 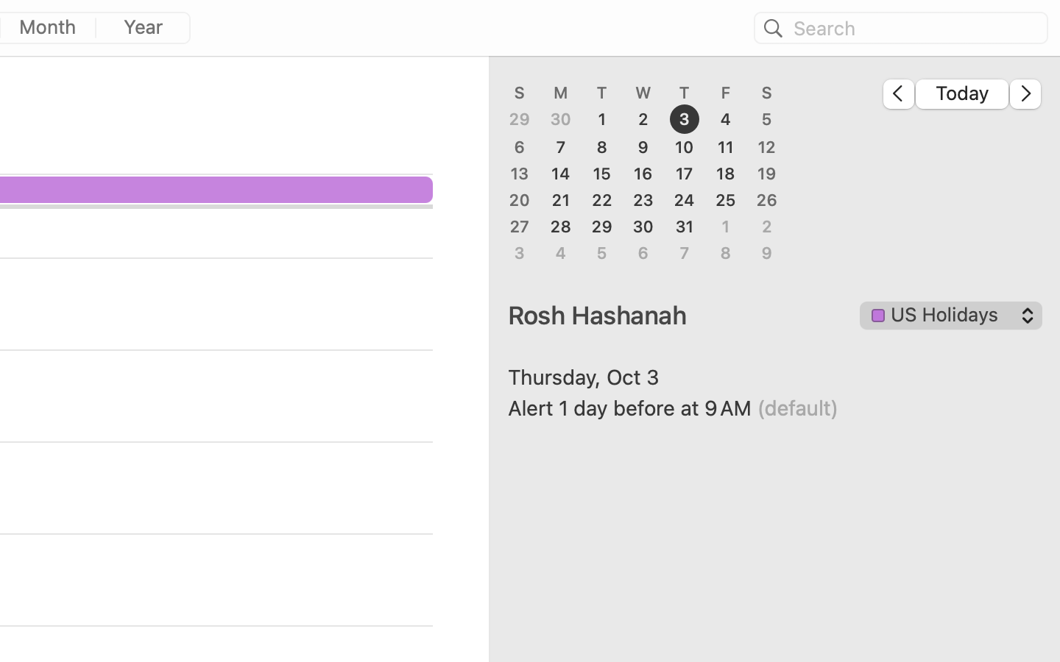 I want to click on 8, so click(x=602, y=147).